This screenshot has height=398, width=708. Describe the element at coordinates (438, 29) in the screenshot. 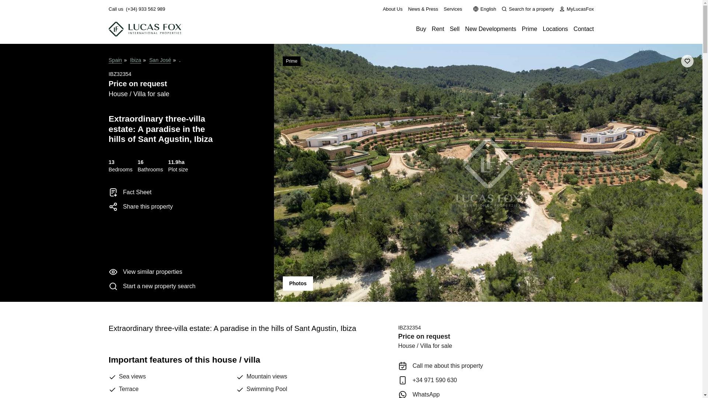

I see `Rent` at that location.